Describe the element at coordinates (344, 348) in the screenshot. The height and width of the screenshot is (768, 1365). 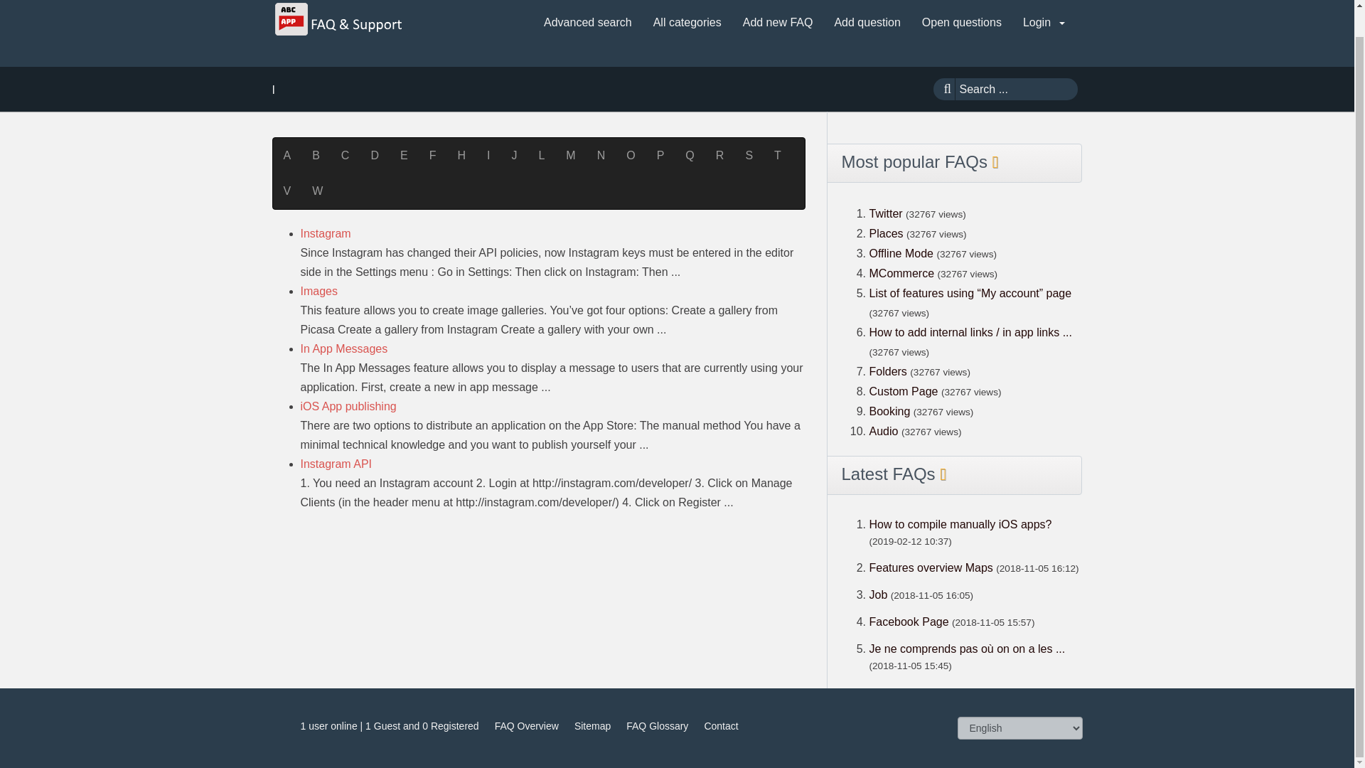
I see `In App Messages` at that location.